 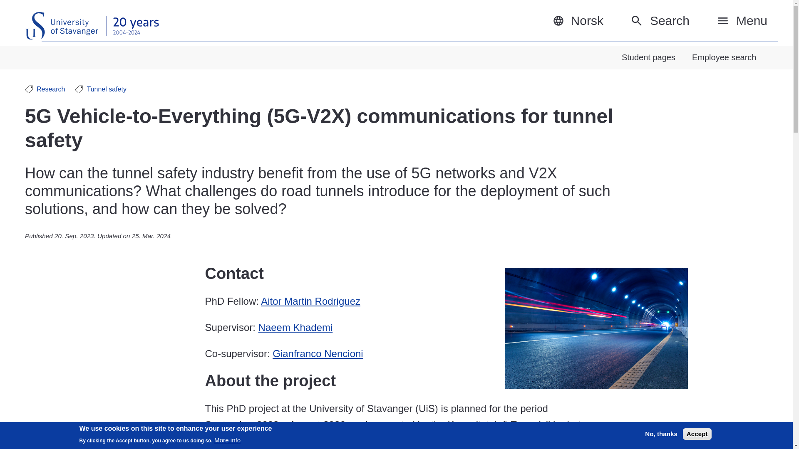 What do you see at coordinates (45, 89) in the screenshot?
I see `Research` at bounding box center [45, 89].